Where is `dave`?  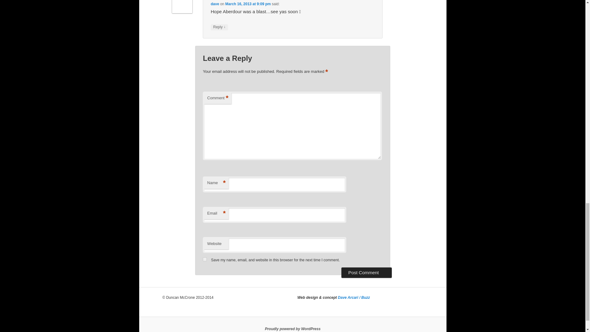 dave is located at coordinates (214, 4).